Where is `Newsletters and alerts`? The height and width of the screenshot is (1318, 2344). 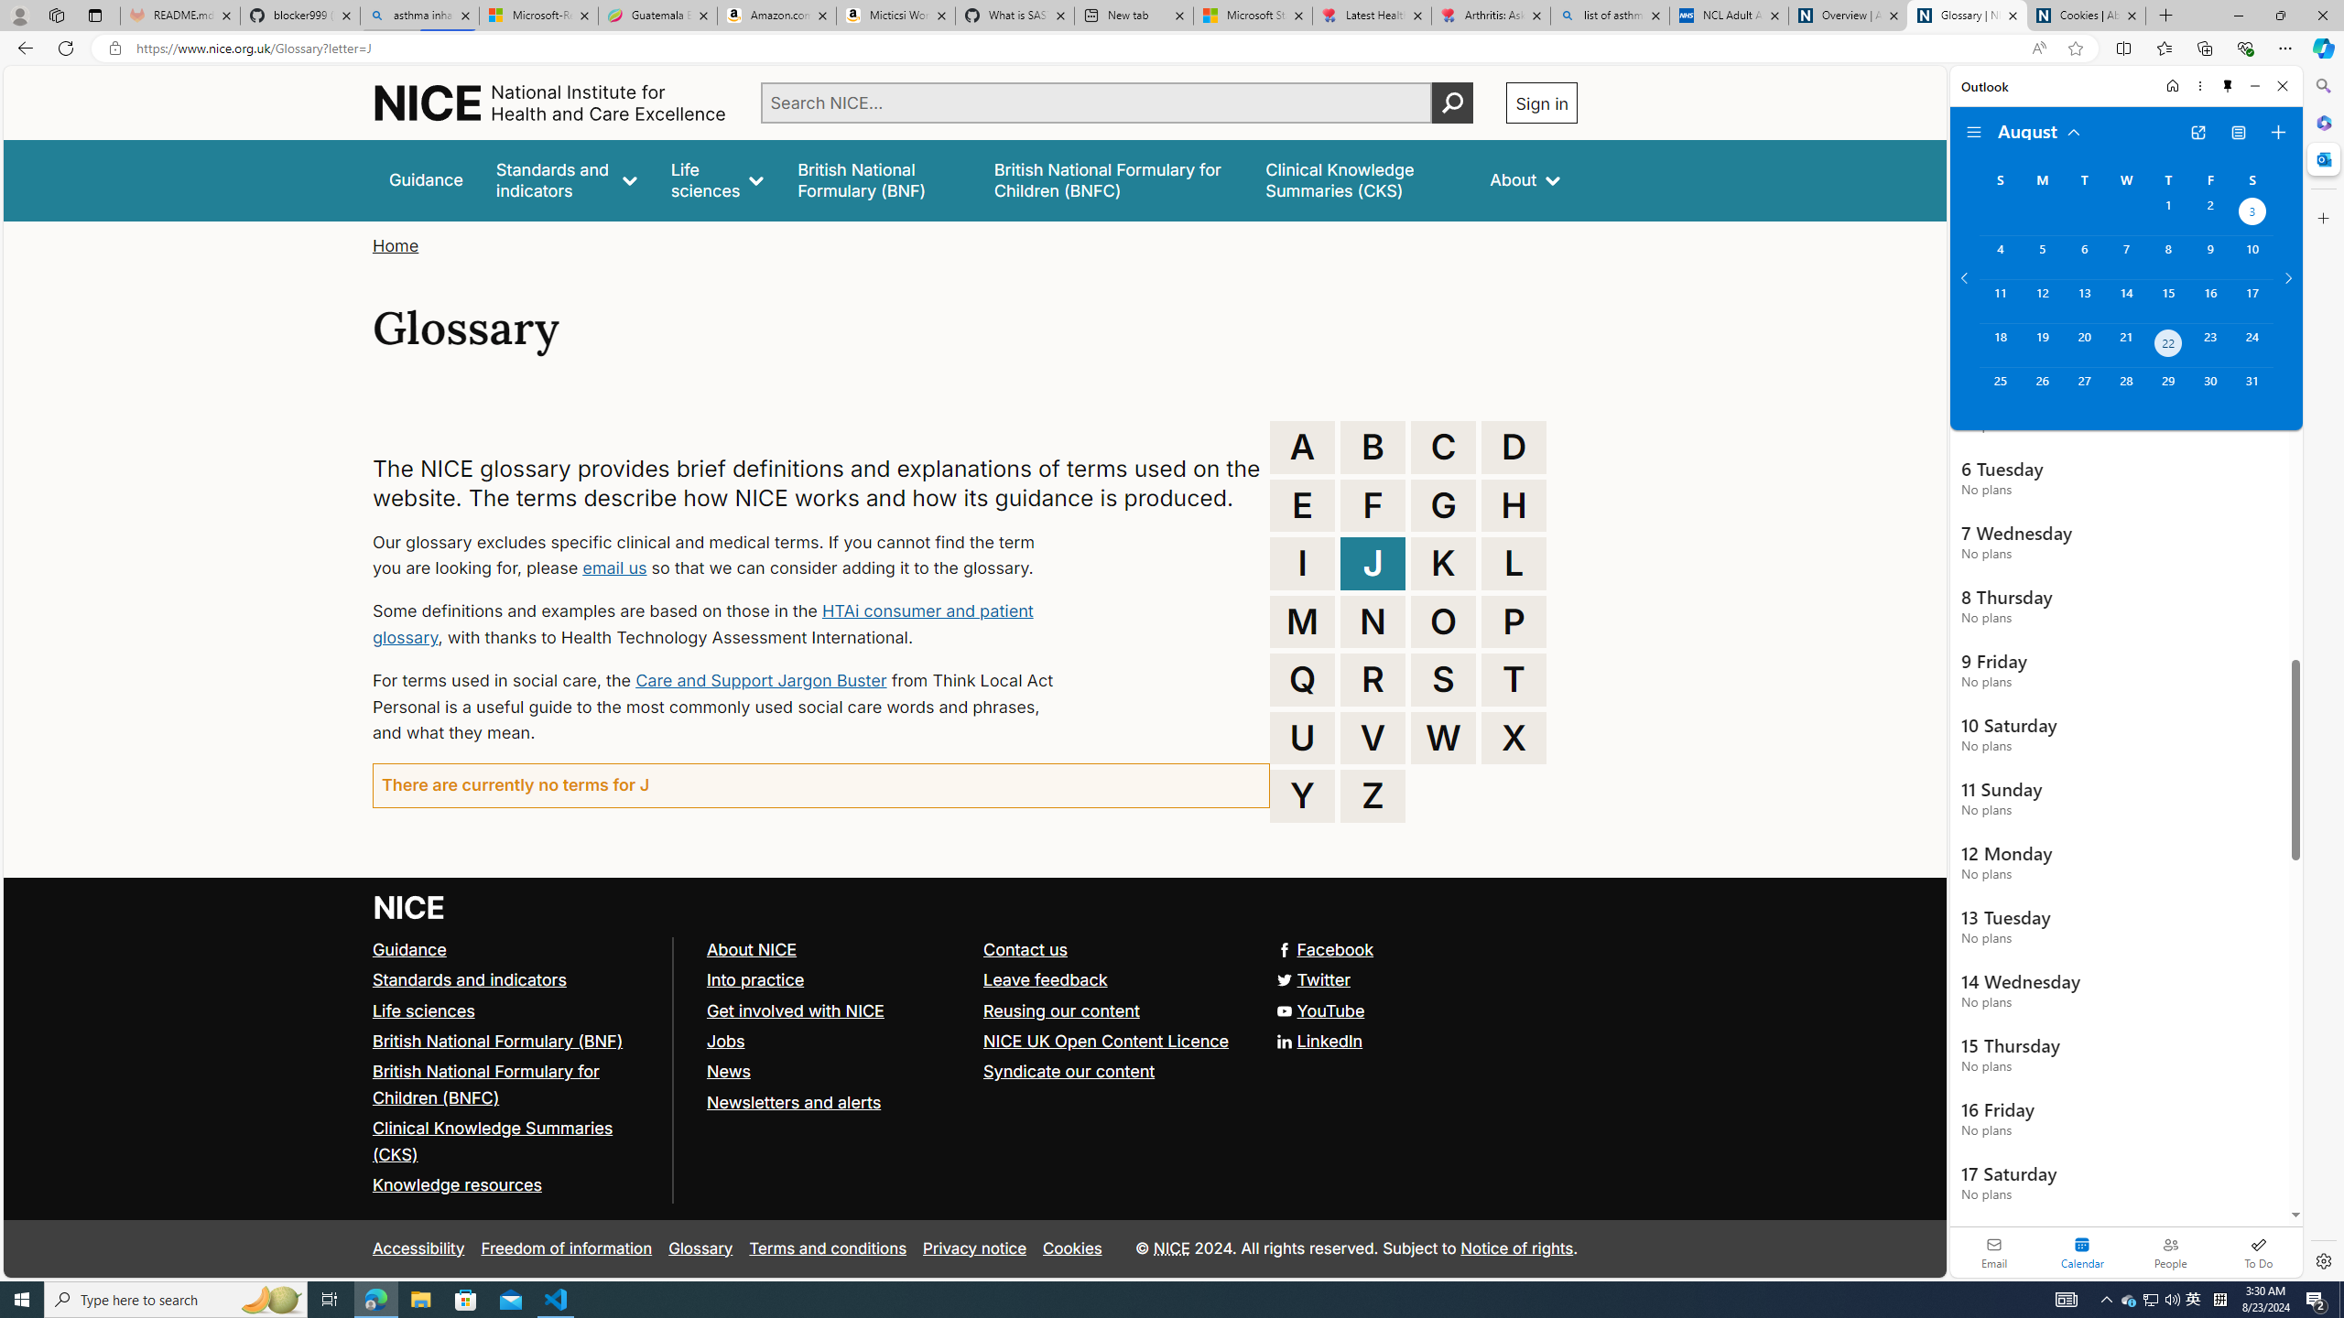
Newsletters and alerts is located at coordinates (835, 1102).